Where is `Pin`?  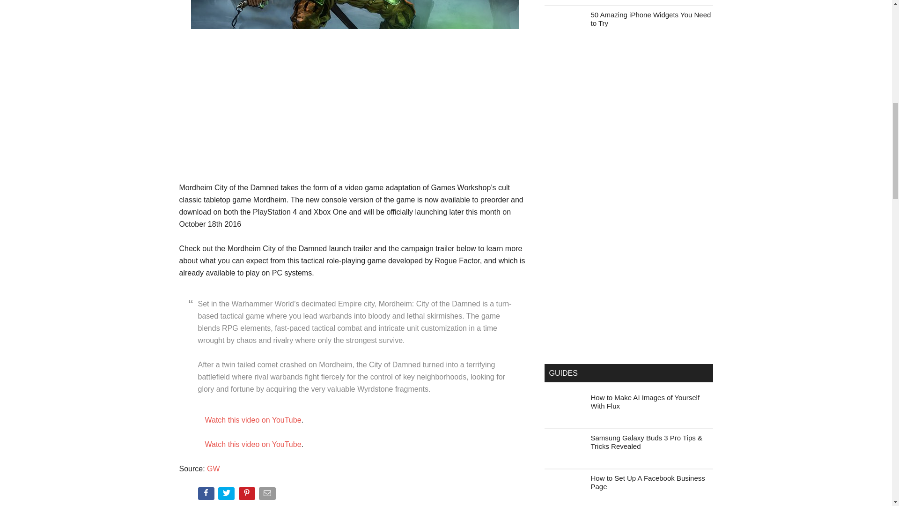
Pin is located at coordinates (248, 495).